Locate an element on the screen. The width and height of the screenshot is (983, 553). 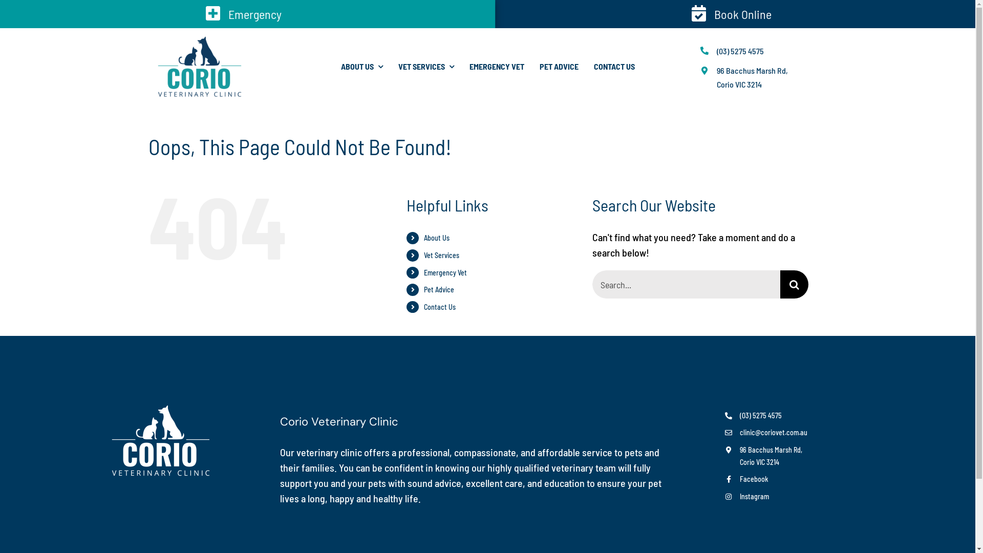
VET SERVICES is located at coordinates (426, 67).